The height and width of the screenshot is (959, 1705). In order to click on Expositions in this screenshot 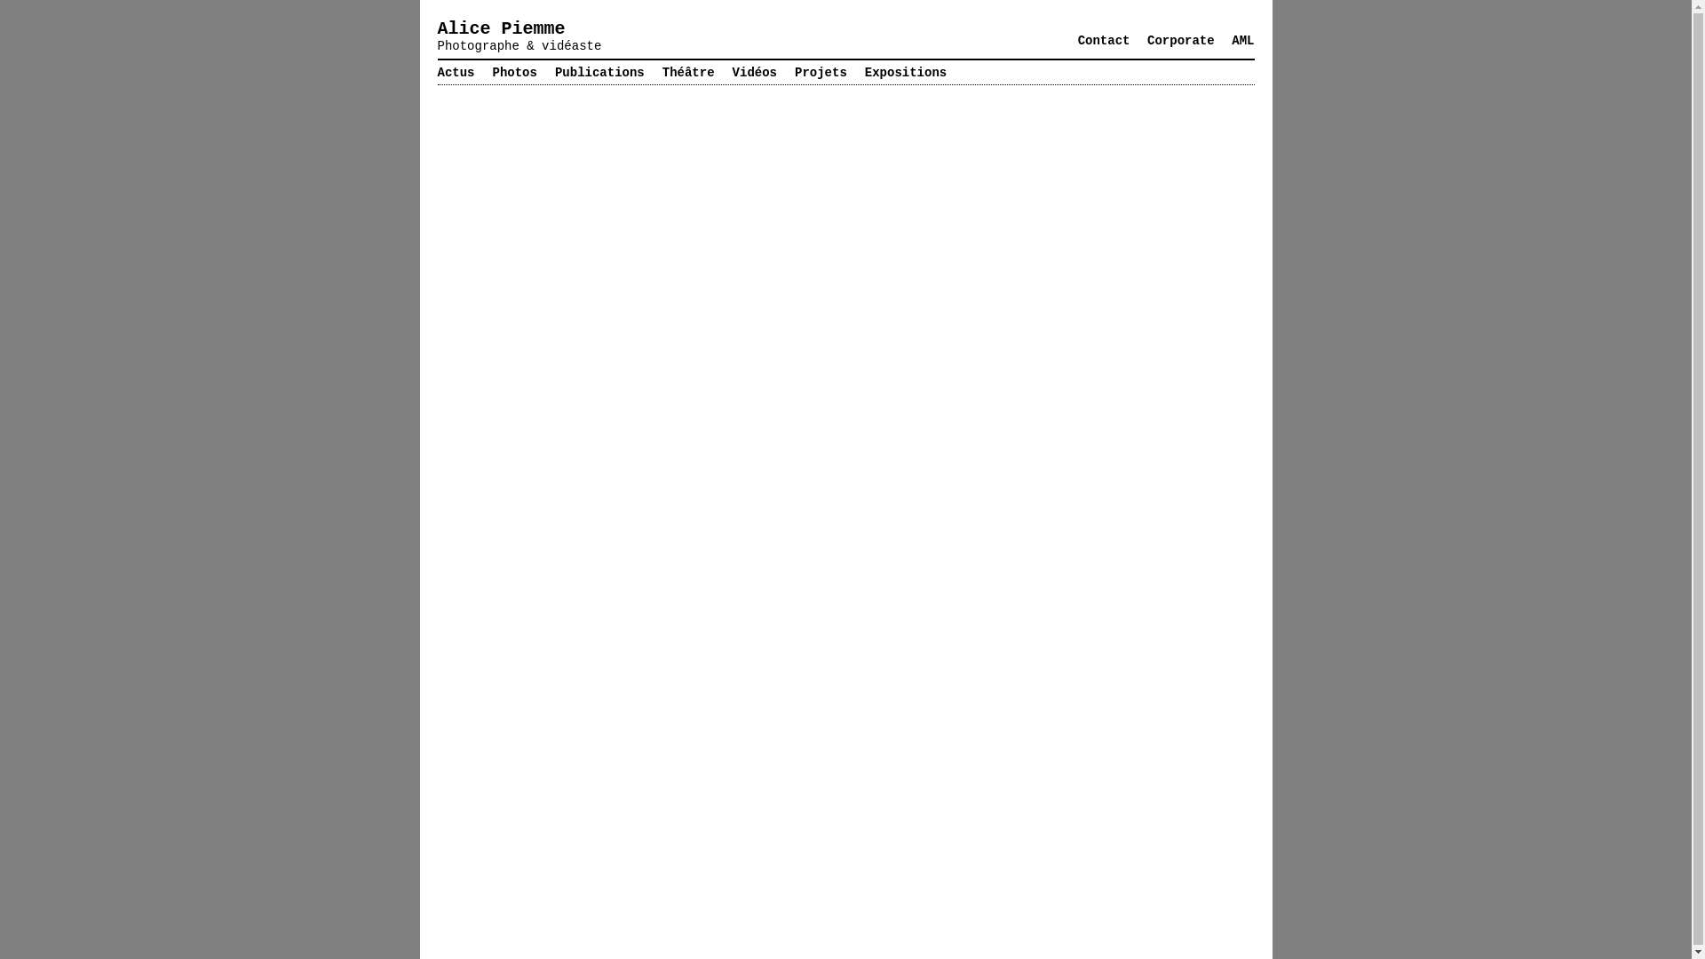, I will do `click(906, 73)`.